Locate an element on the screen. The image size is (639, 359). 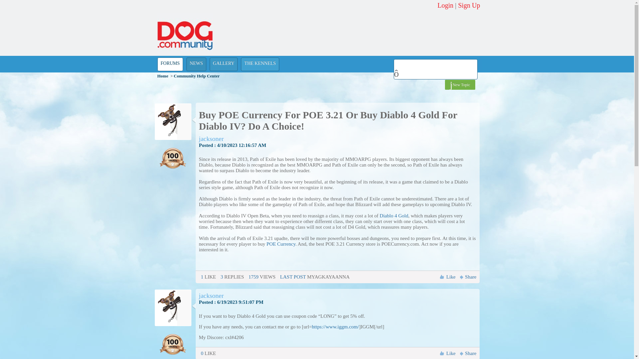
Share is located at coordinates (467, 353).